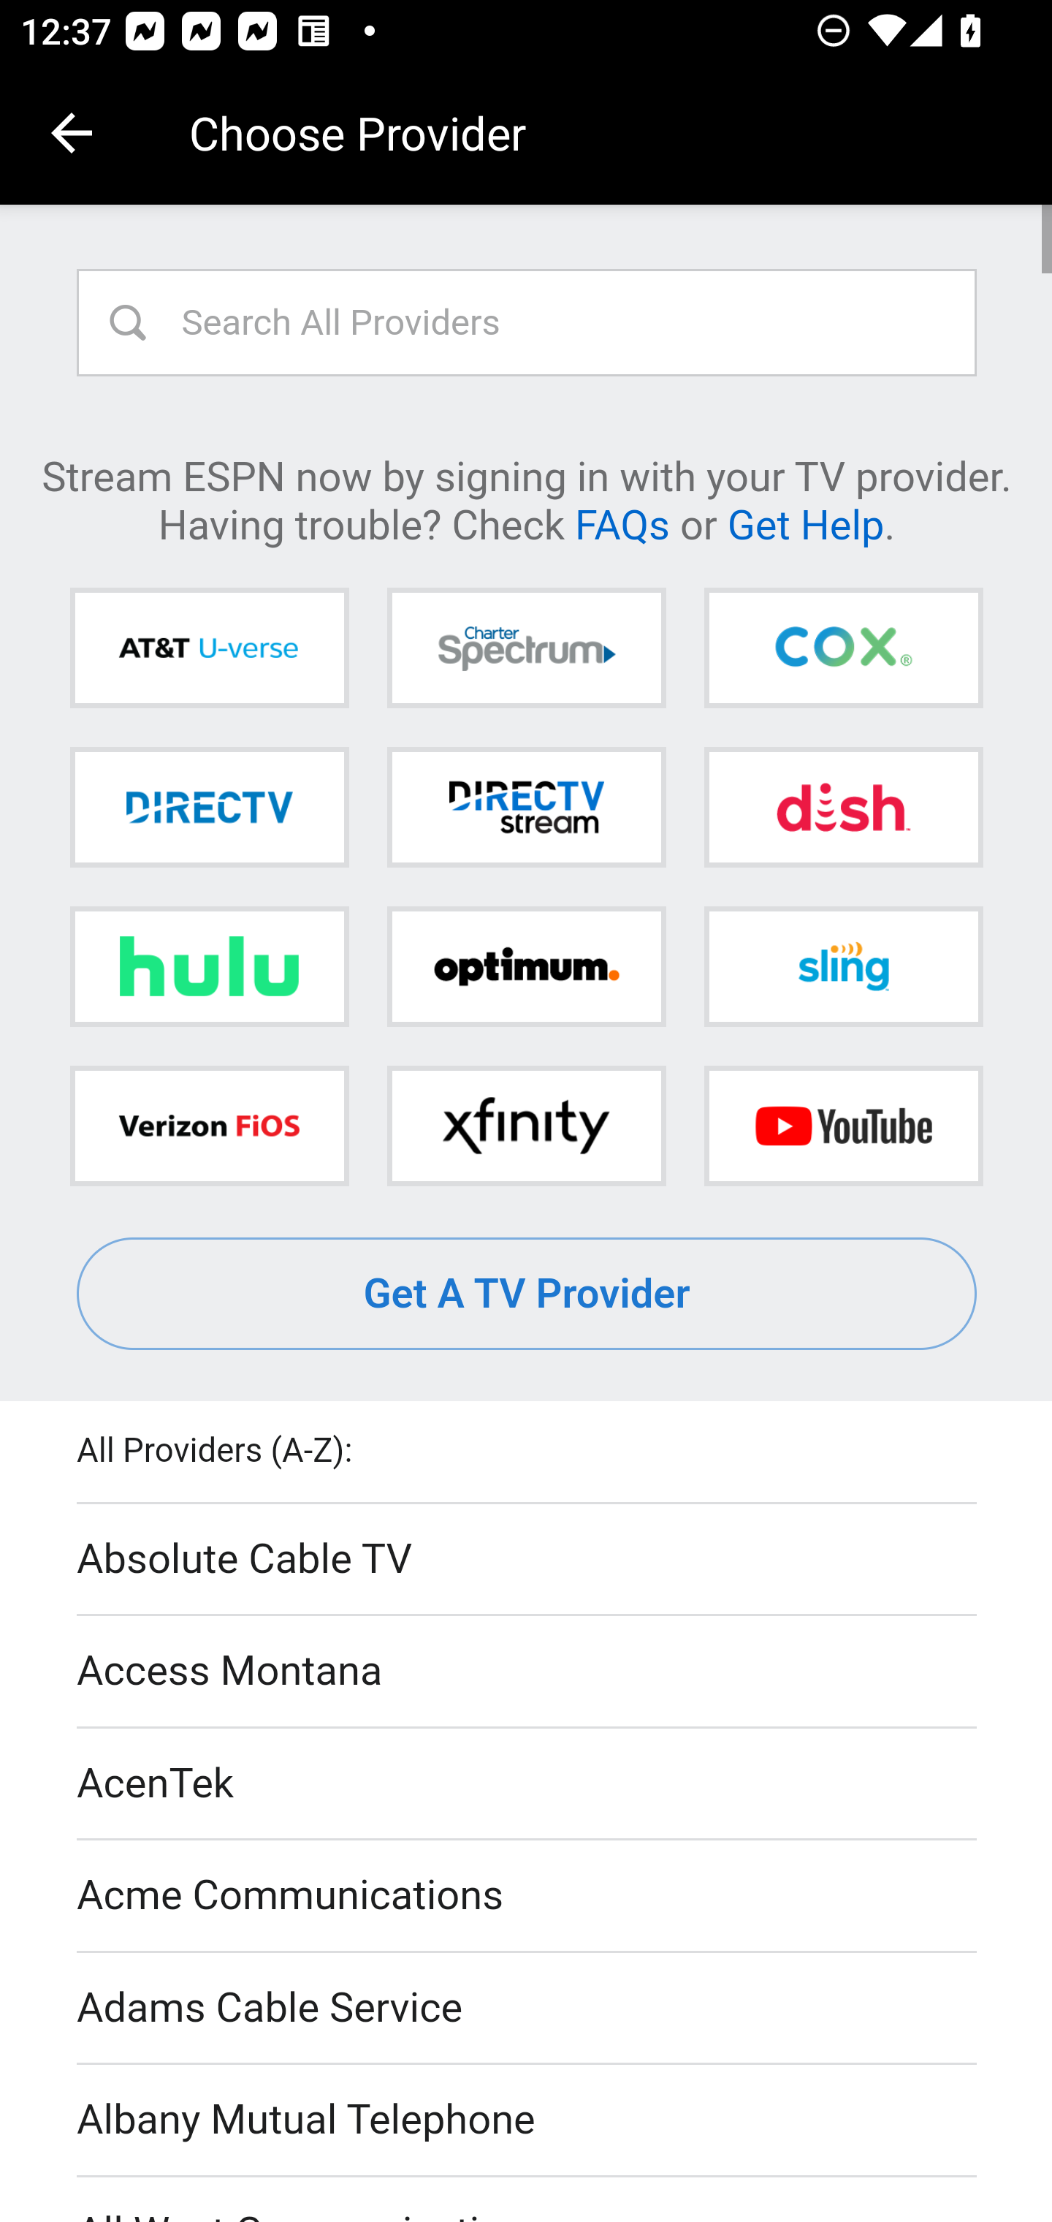 The width and height of the screenshot is (1052, 2222). I want to click on AcenTek, so click(527, 1784).